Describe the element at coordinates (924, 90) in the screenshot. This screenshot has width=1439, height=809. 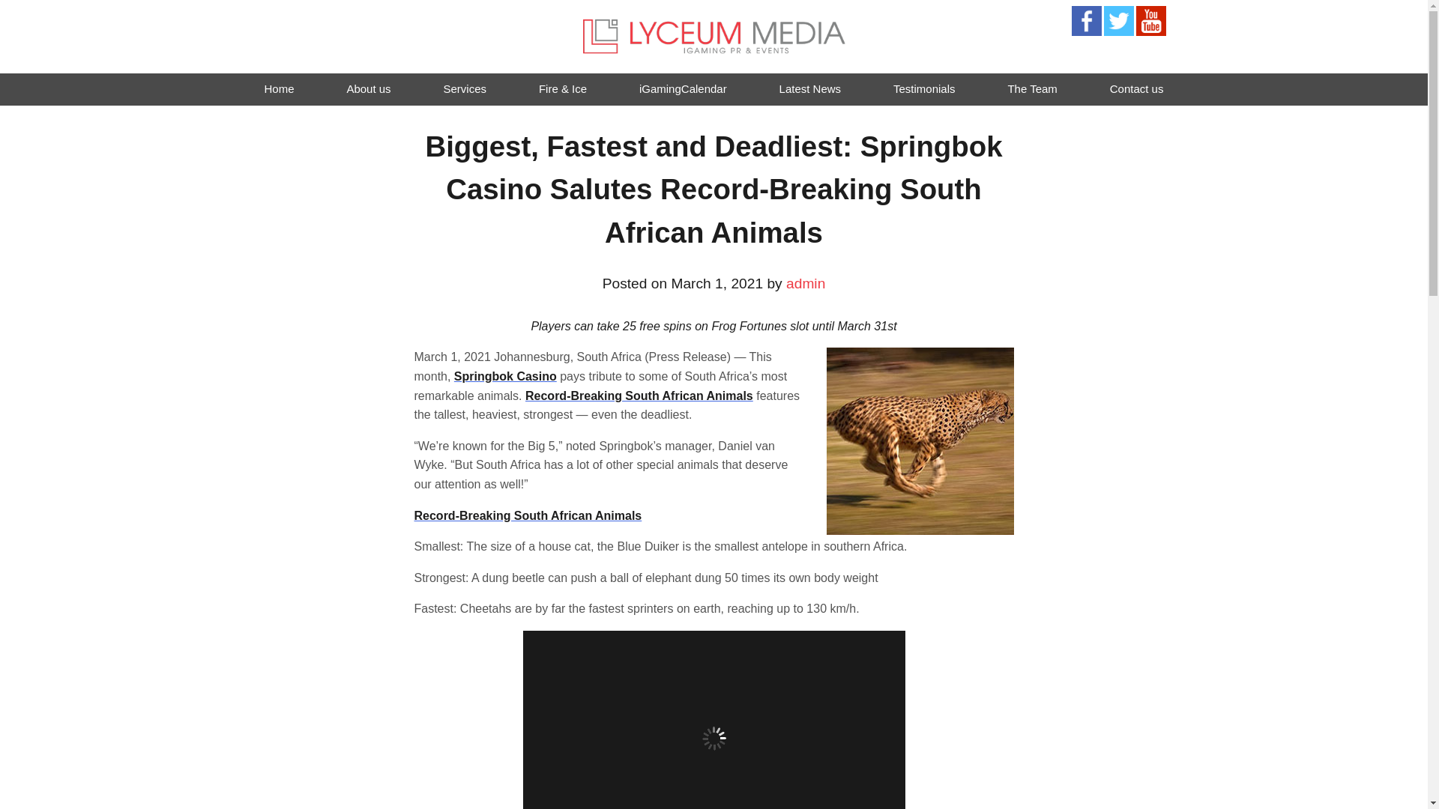
I see `Testimonials` at that location.